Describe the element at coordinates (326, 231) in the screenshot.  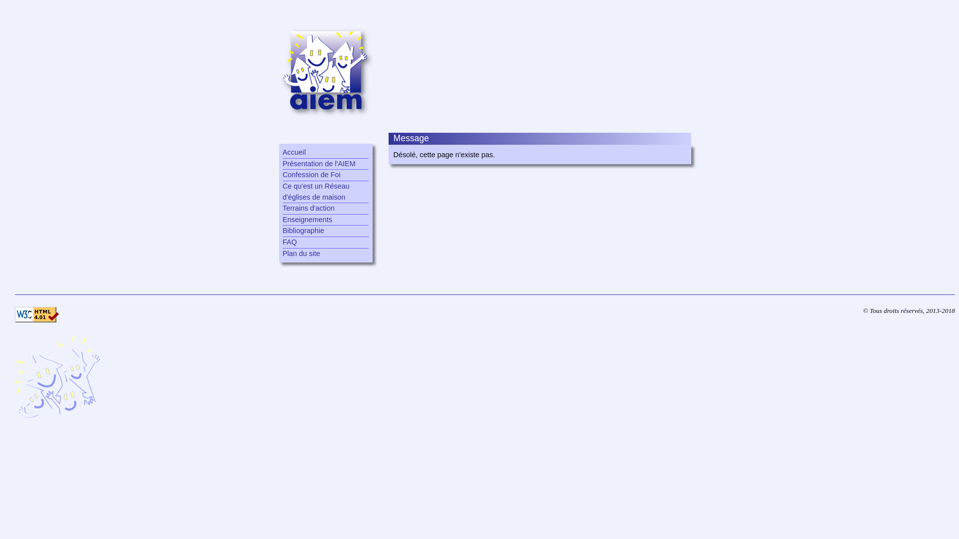
I see `Bibliographie` at that location.